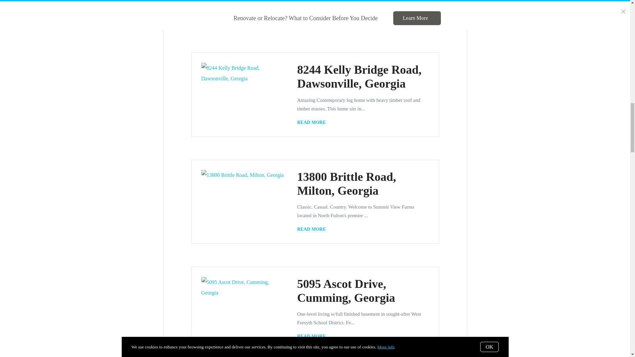 This screenshot has height=357, width=635. What do you see at coordinates (313, 337) in the screenshot?
I see `5095 Ascot Drive, Cumming, Georgia` at bounding box center [313, 337].